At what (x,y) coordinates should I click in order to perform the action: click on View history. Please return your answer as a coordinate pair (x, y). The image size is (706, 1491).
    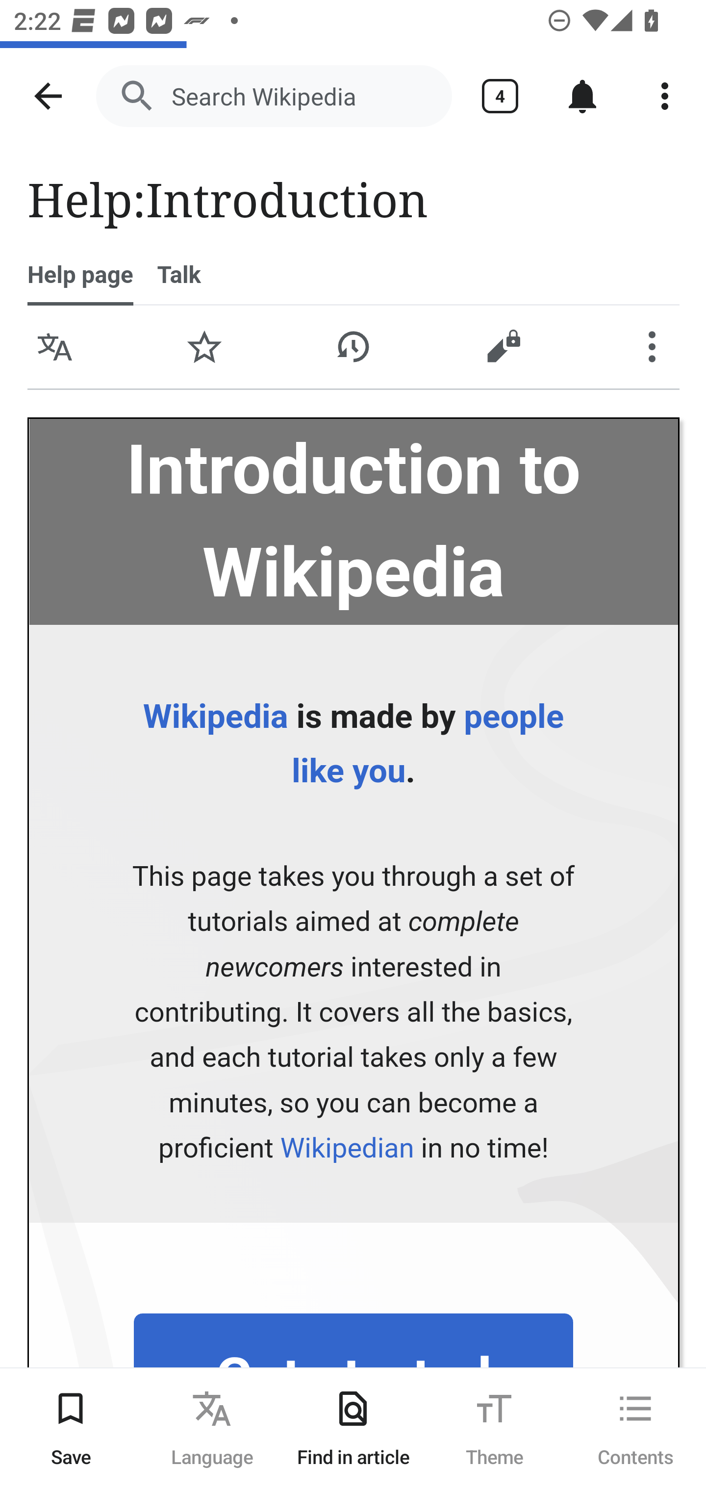
    Looking at the image, I should click on (354, 347).